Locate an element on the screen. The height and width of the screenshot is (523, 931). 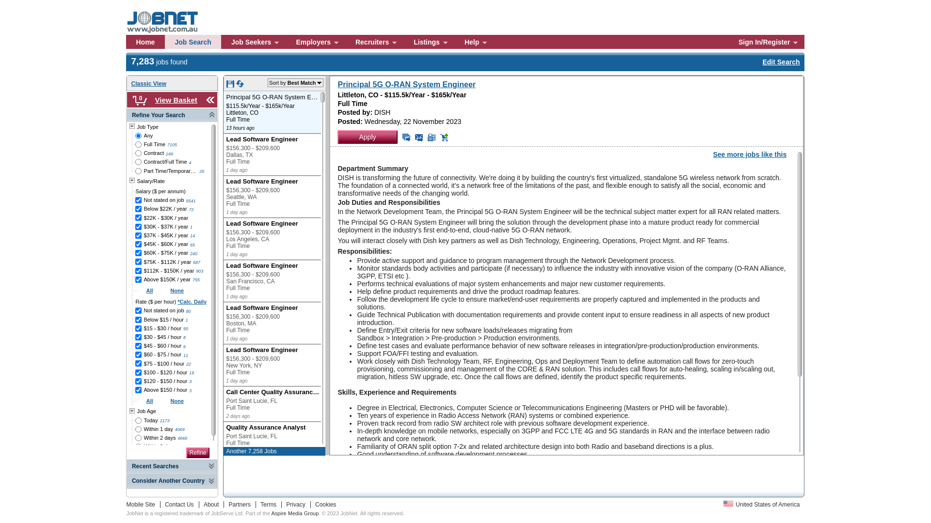
About is located at coordinates (212, 505).